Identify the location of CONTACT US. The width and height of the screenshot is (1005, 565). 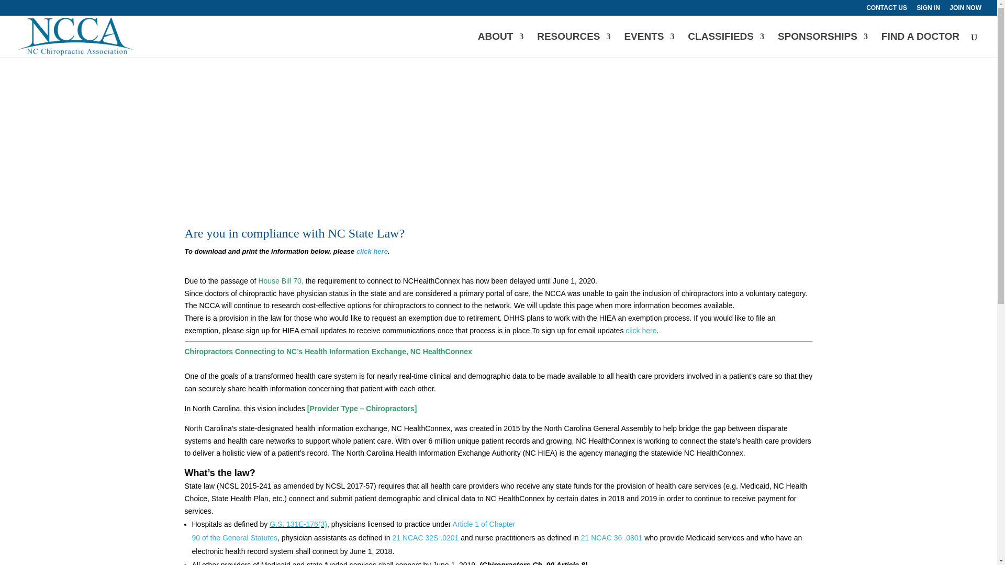
(887, 10).